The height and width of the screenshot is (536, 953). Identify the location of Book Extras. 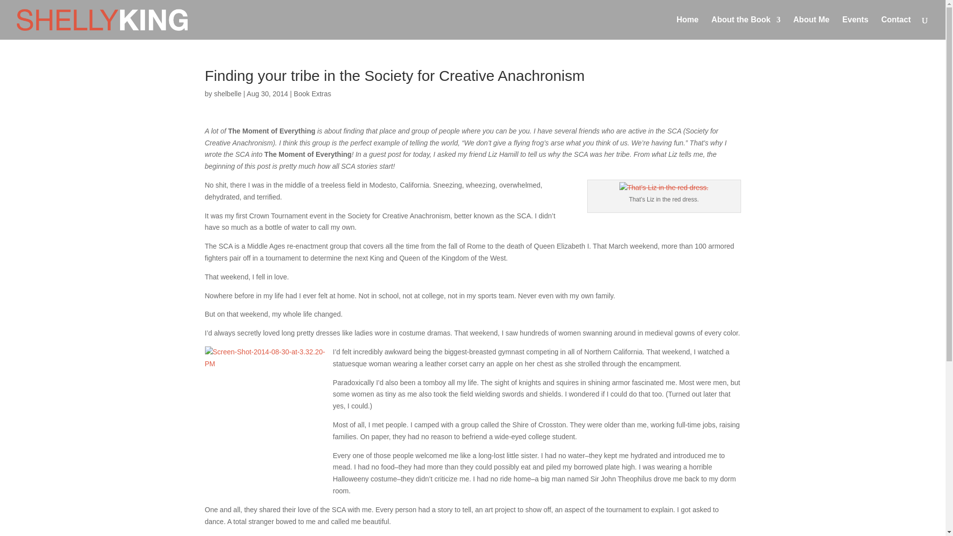
(312, 93).